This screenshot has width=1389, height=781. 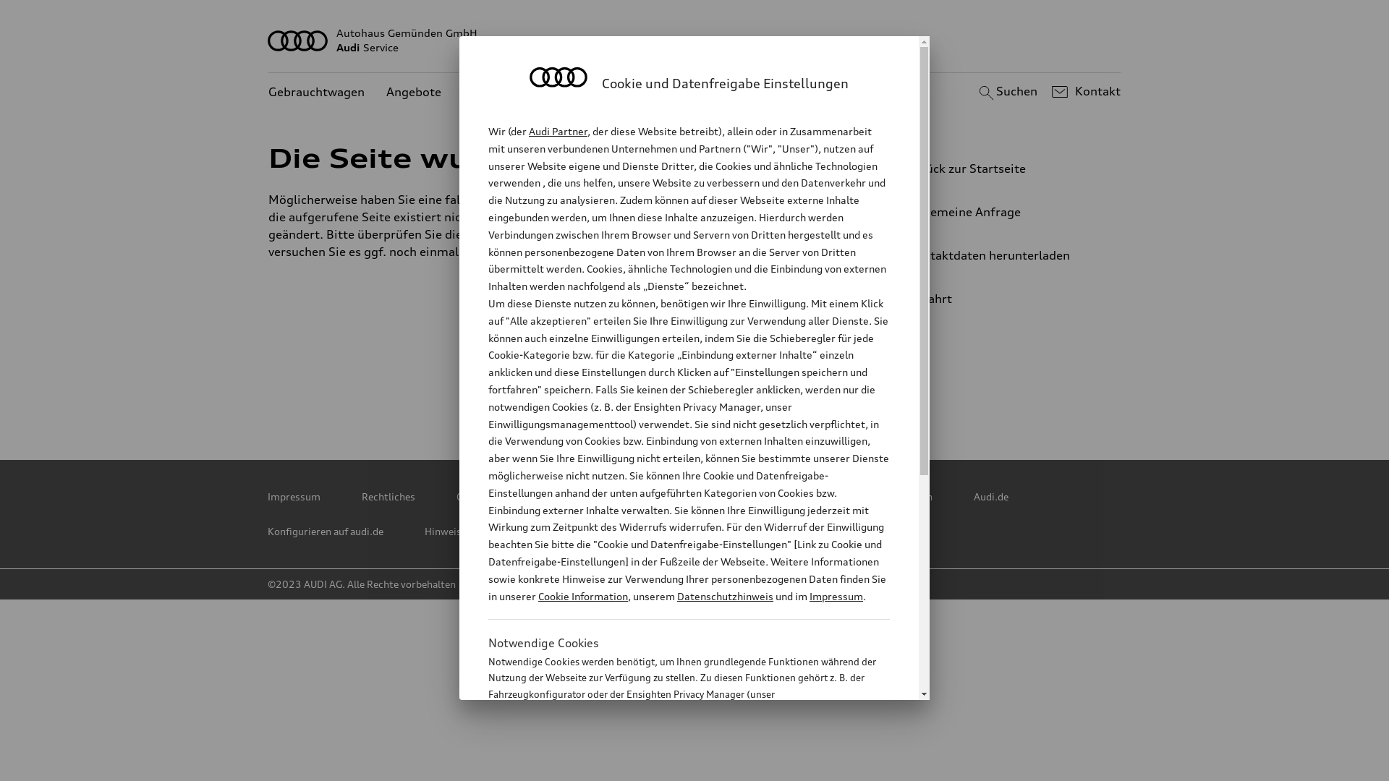 I want to click on Impressum, so click(x=836, y=596).